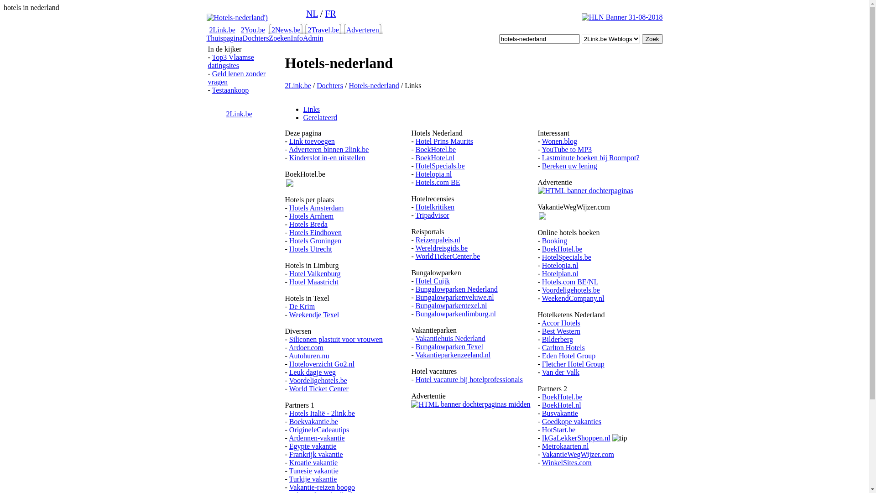 This screenshot has width=876, height=493. What do you see at coordinates (571, 290) in the screenshot?
I see `Voordeligehotels.be` at bounding box center [571, 290].